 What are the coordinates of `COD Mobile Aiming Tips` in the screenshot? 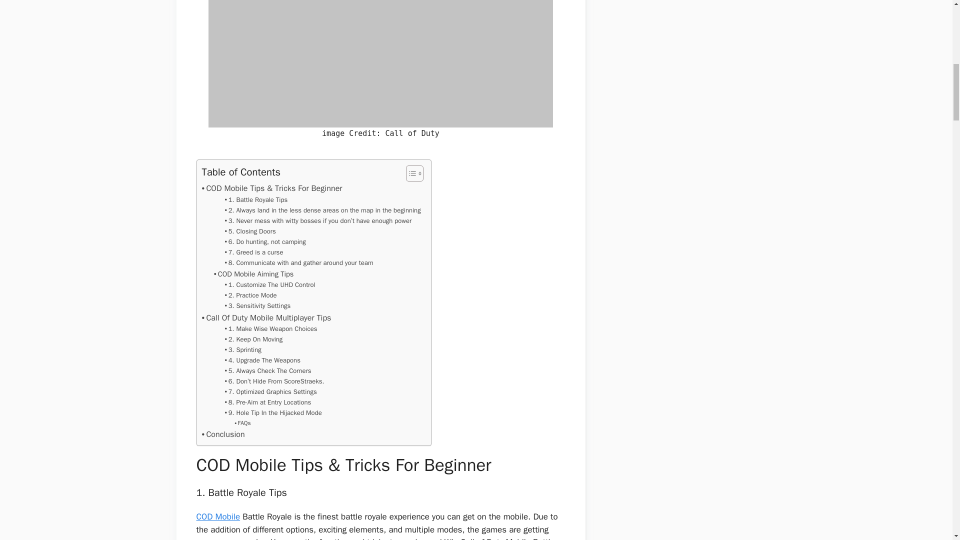 It's located at (254, 274).